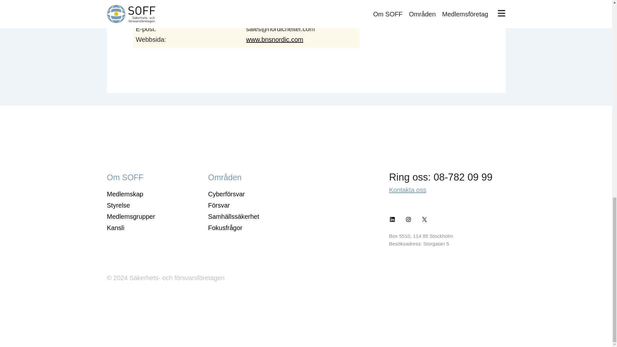 The width and height of the screenshot is (617, 347). I want to click on Om SOFF, so click(125, 177).